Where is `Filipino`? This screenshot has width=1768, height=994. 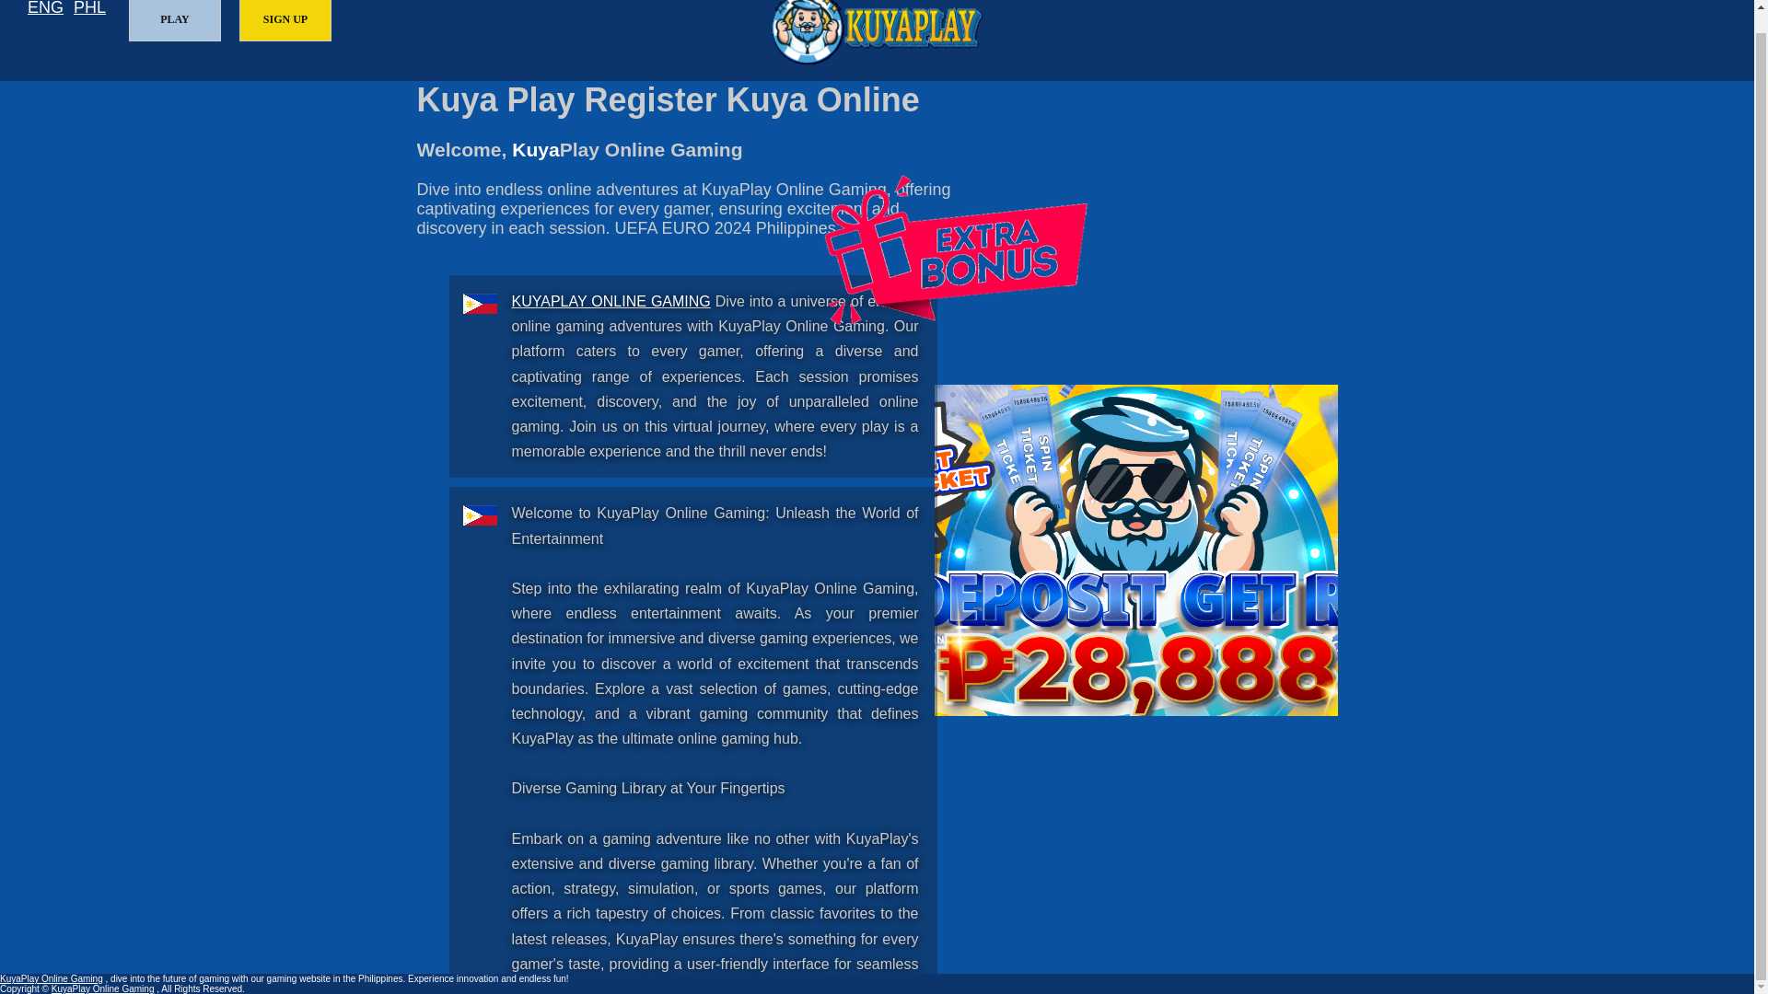 Filipino is located at coordinates (90, 9).